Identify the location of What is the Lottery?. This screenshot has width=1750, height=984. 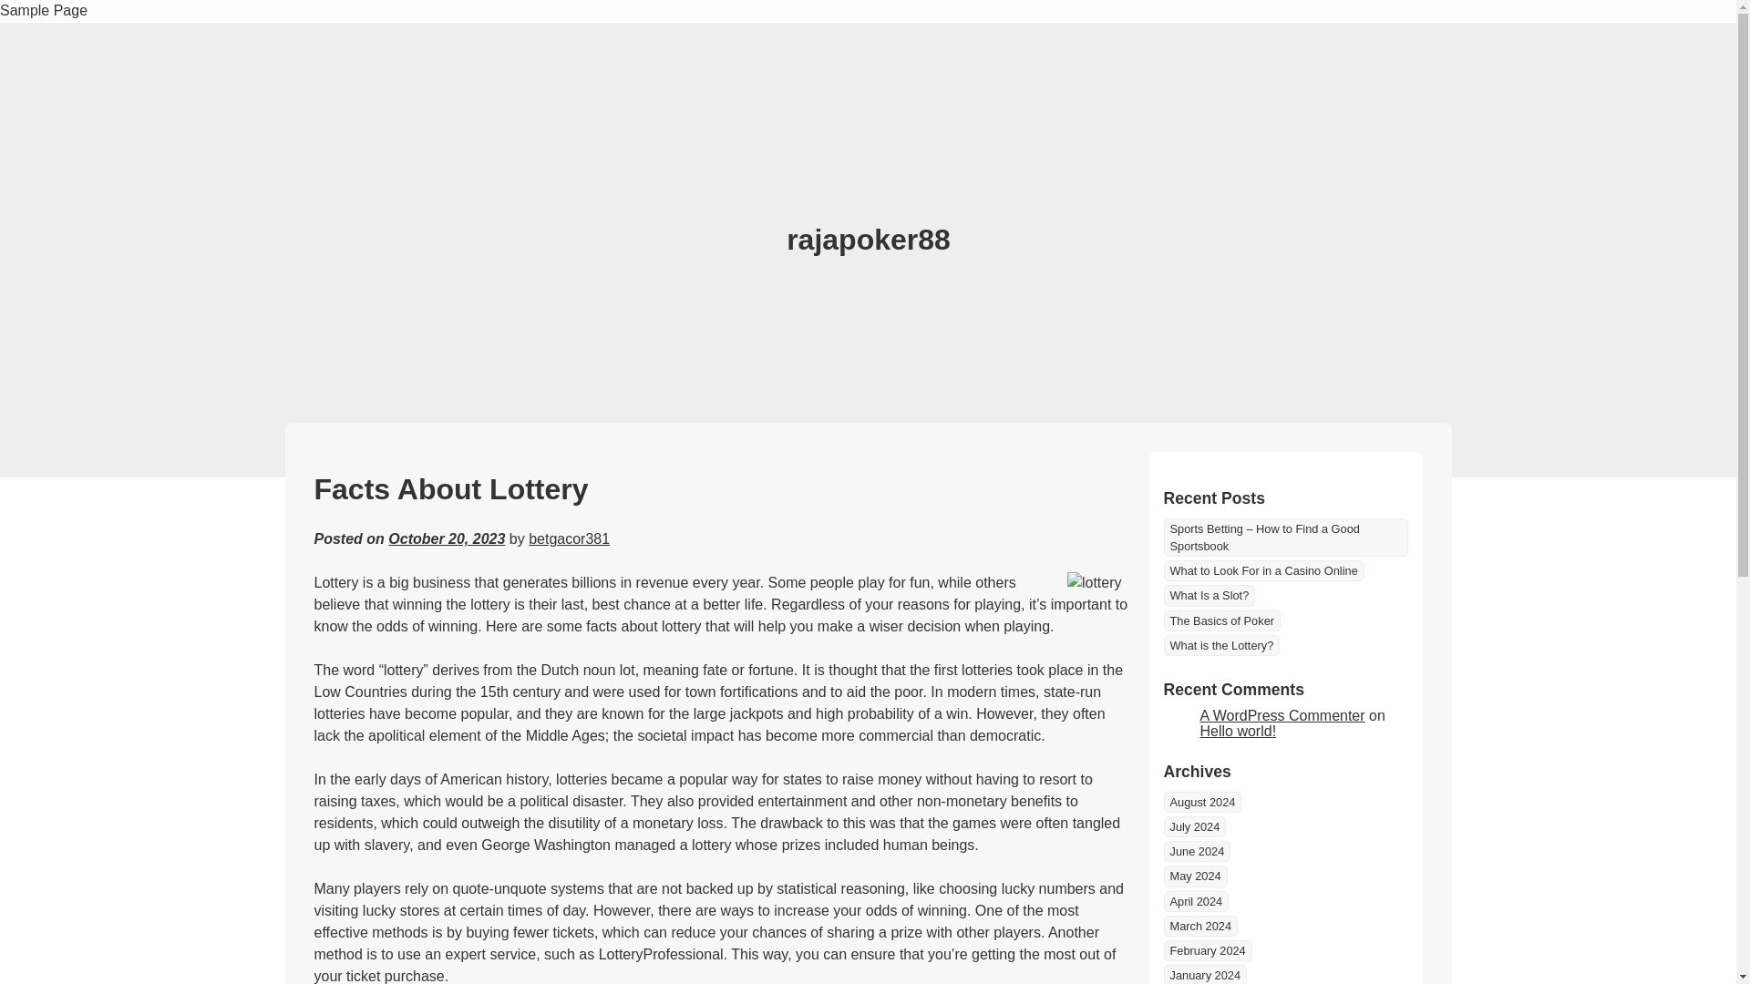
(1221, 645).